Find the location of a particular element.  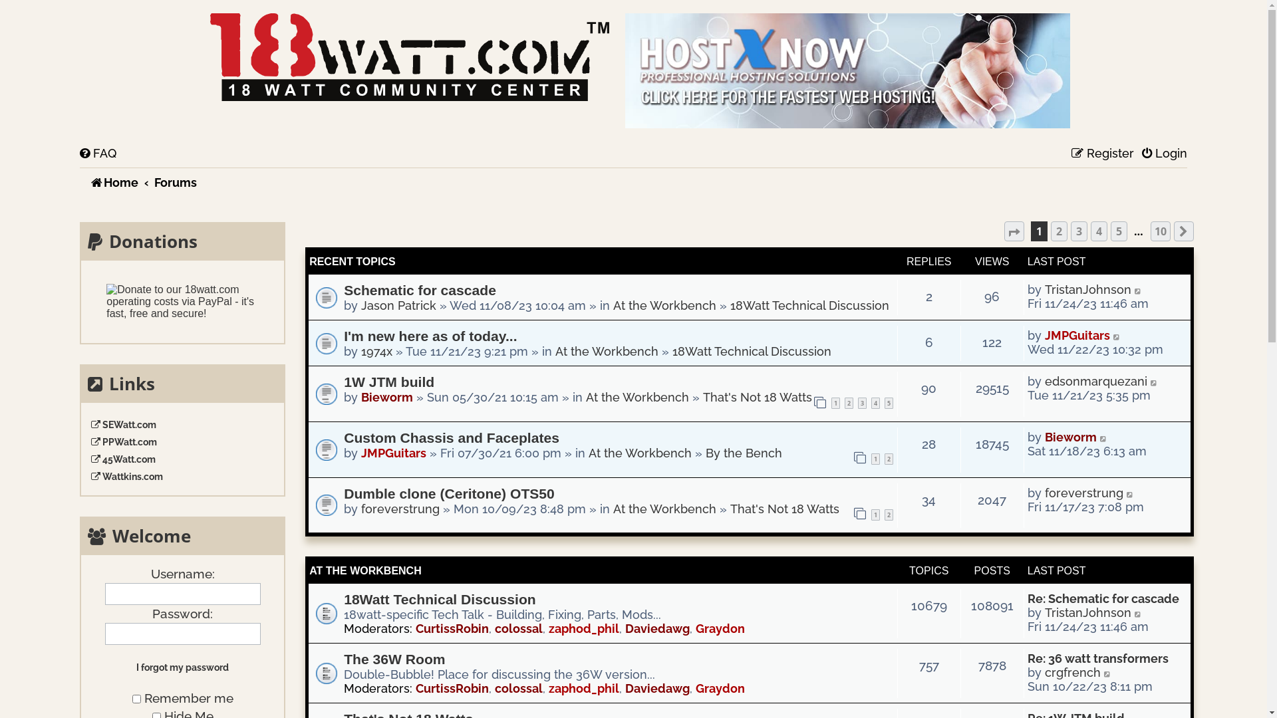

1 is located at coordinates (835, 403).